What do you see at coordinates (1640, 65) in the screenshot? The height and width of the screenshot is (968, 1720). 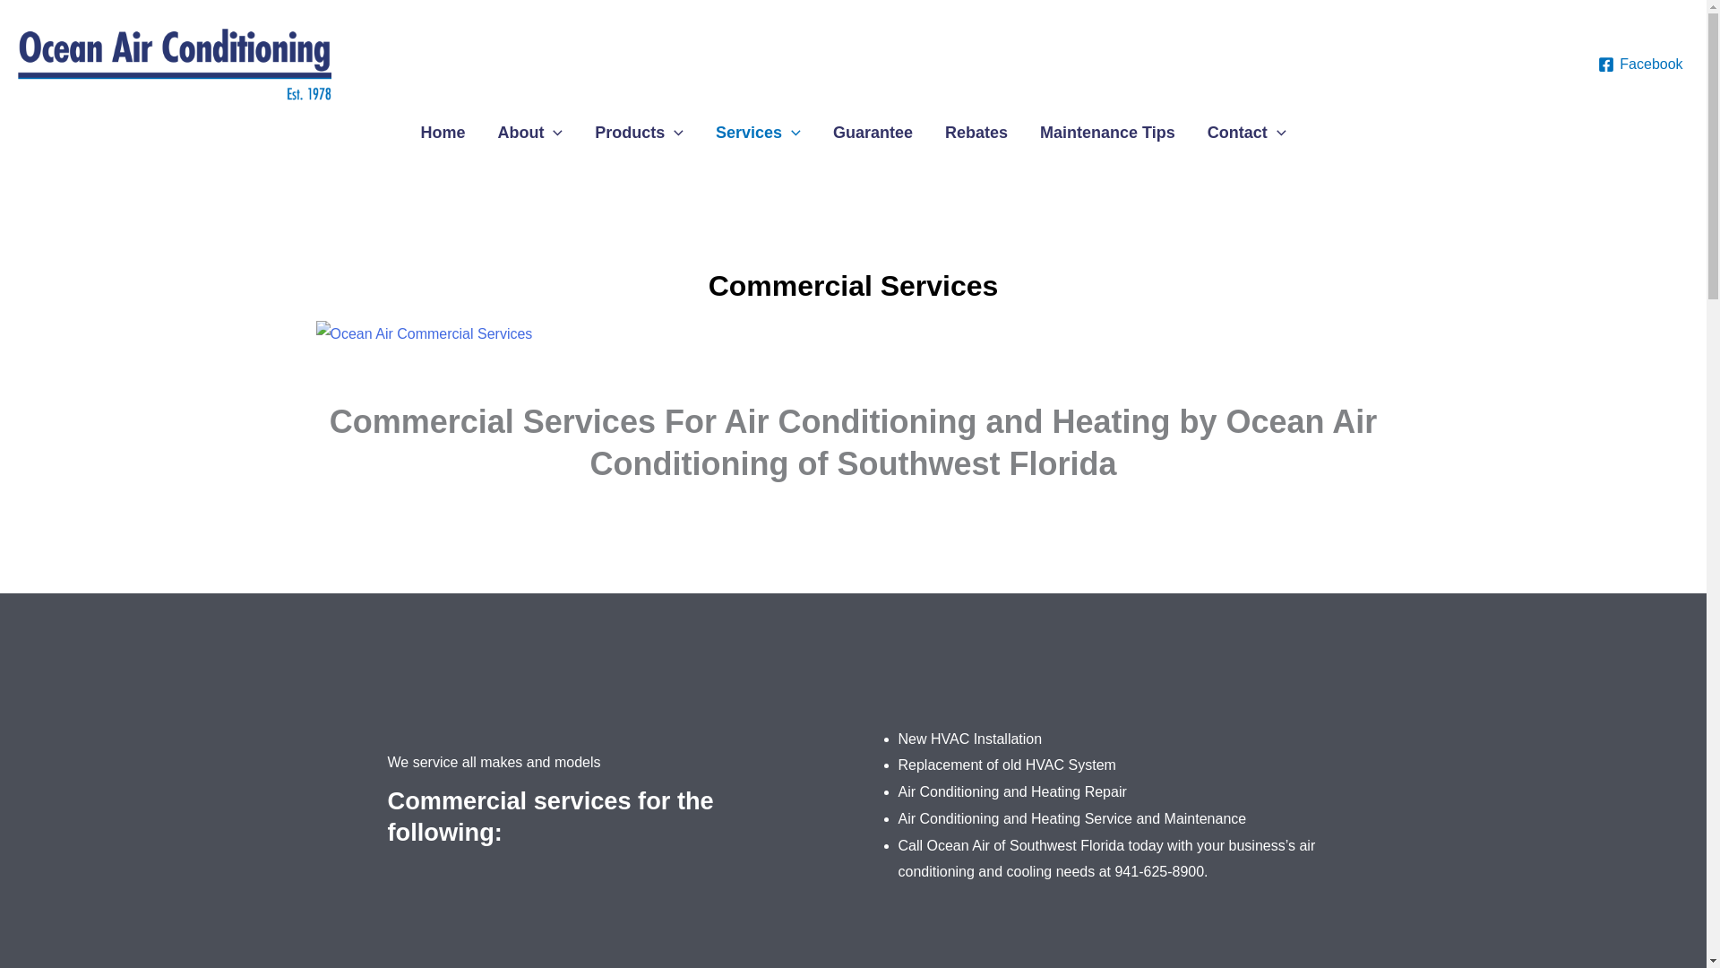 I see `Facebook` at bounding box center [1640, 65].